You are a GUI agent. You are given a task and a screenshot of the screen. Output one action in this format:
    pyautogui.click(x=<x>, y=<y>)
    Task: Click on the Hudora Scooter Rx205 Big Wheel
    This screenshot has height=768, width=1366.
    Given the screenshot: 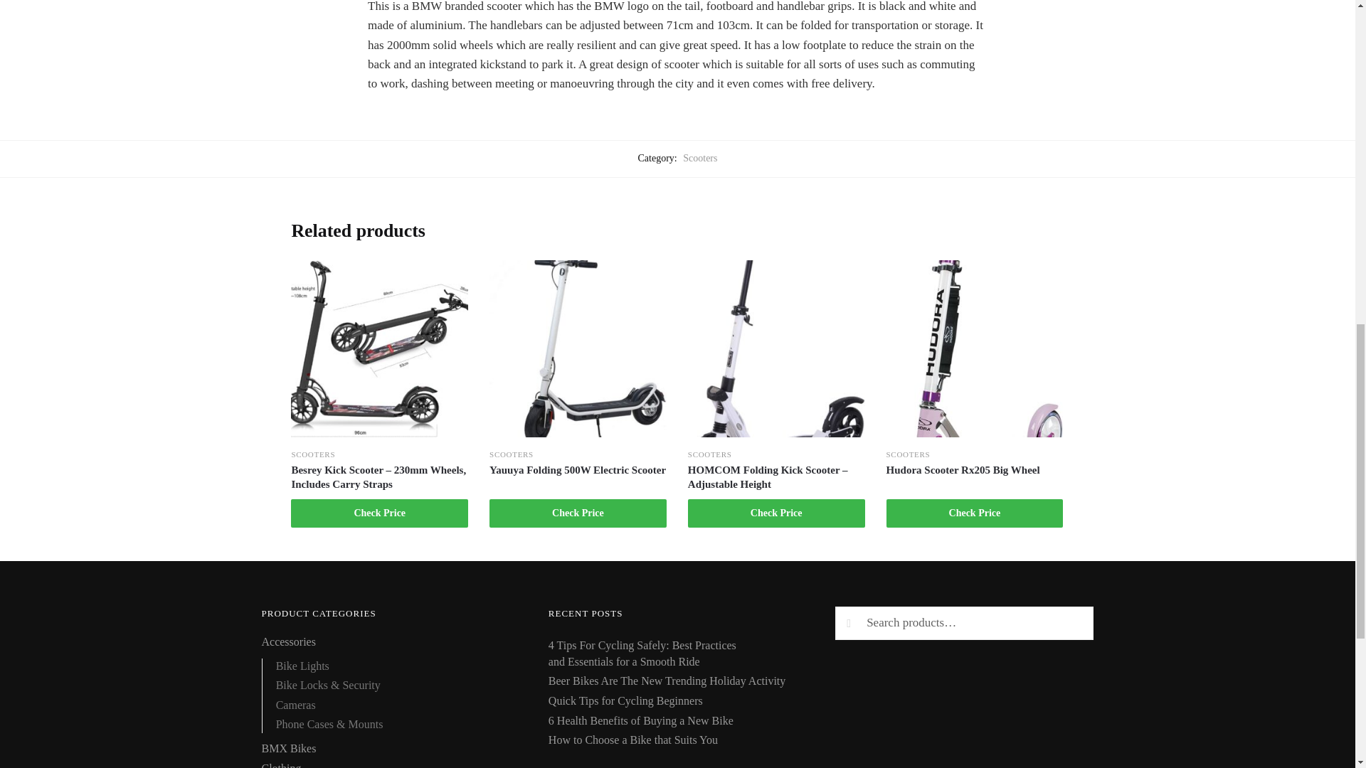 What is the action you would take?
    pyautogui.click(x=975, y=348)
    